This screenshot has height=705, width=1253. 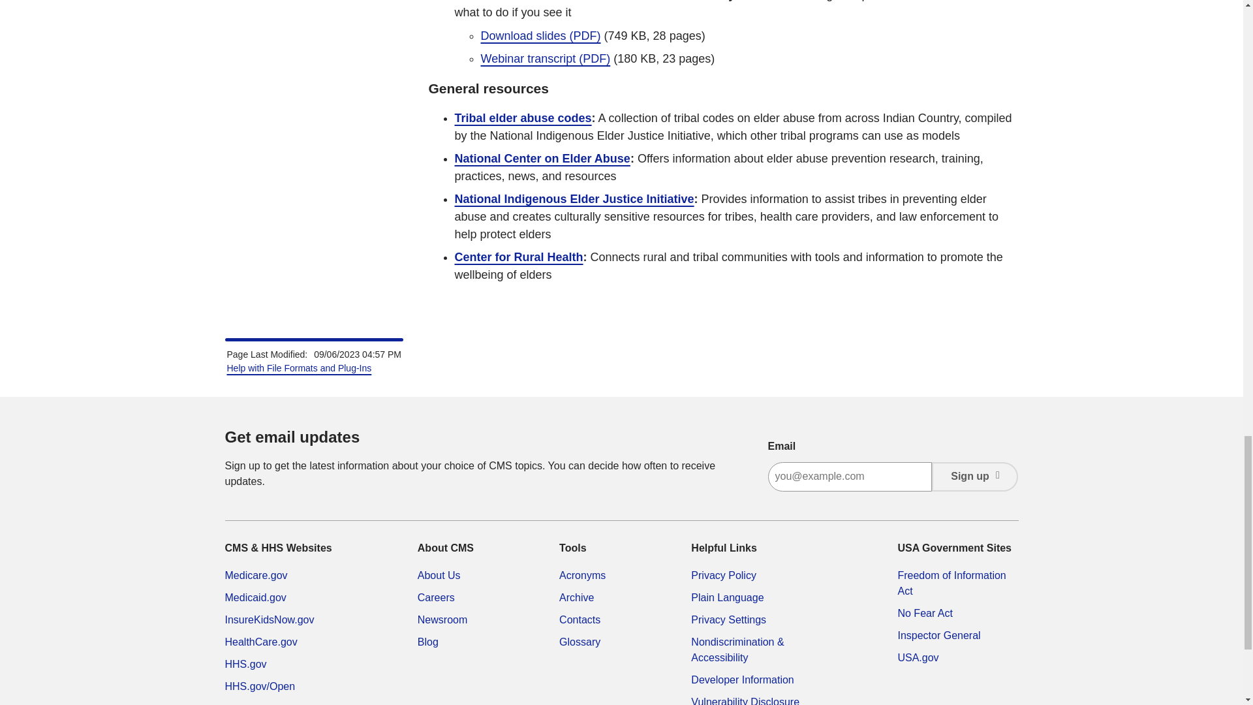 I want to click on Medicaid.gov, so click(x=255, y=598).